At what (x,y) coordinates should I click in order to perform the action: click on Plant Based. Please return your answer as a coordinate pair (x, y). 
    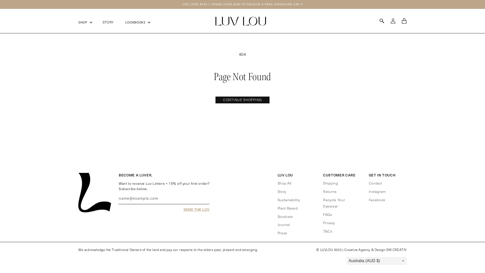
    Looking at the image, I should click on (287, 208).